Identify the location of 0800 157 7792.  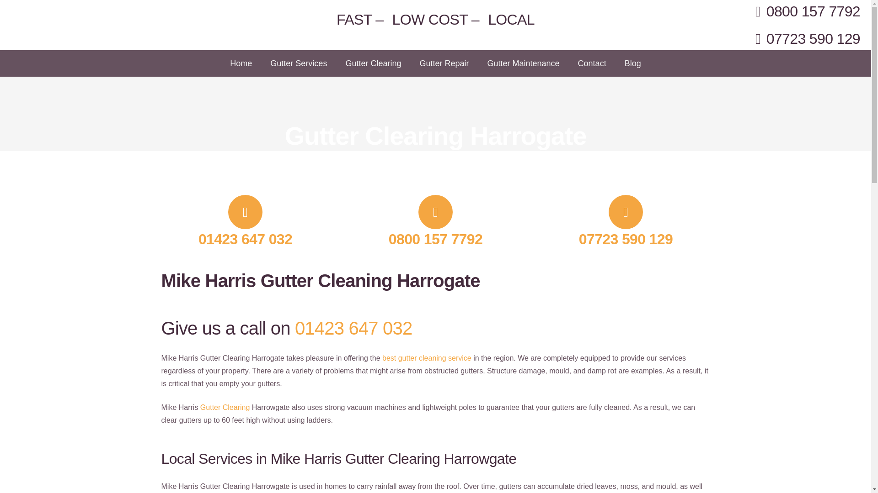
(435, 239).